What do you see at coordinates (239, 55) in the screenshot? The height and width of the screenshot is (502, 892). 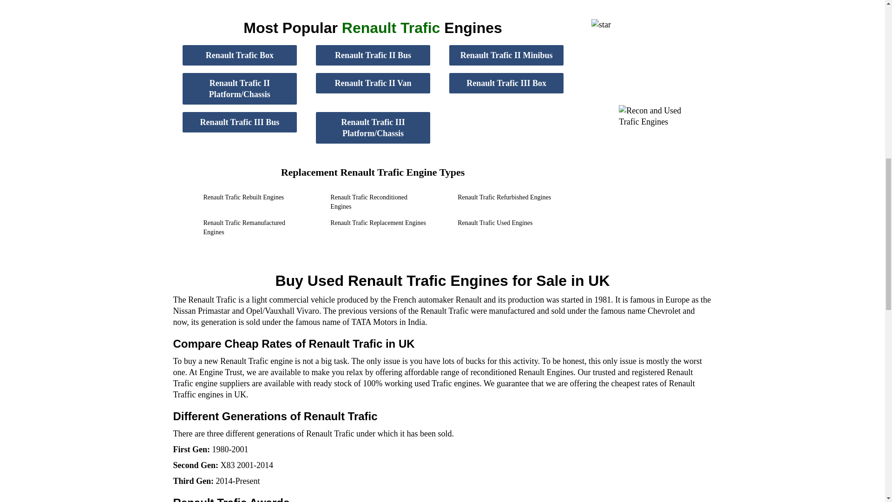 I see `Renault Trafic Box` at bounding box center [239, 55].